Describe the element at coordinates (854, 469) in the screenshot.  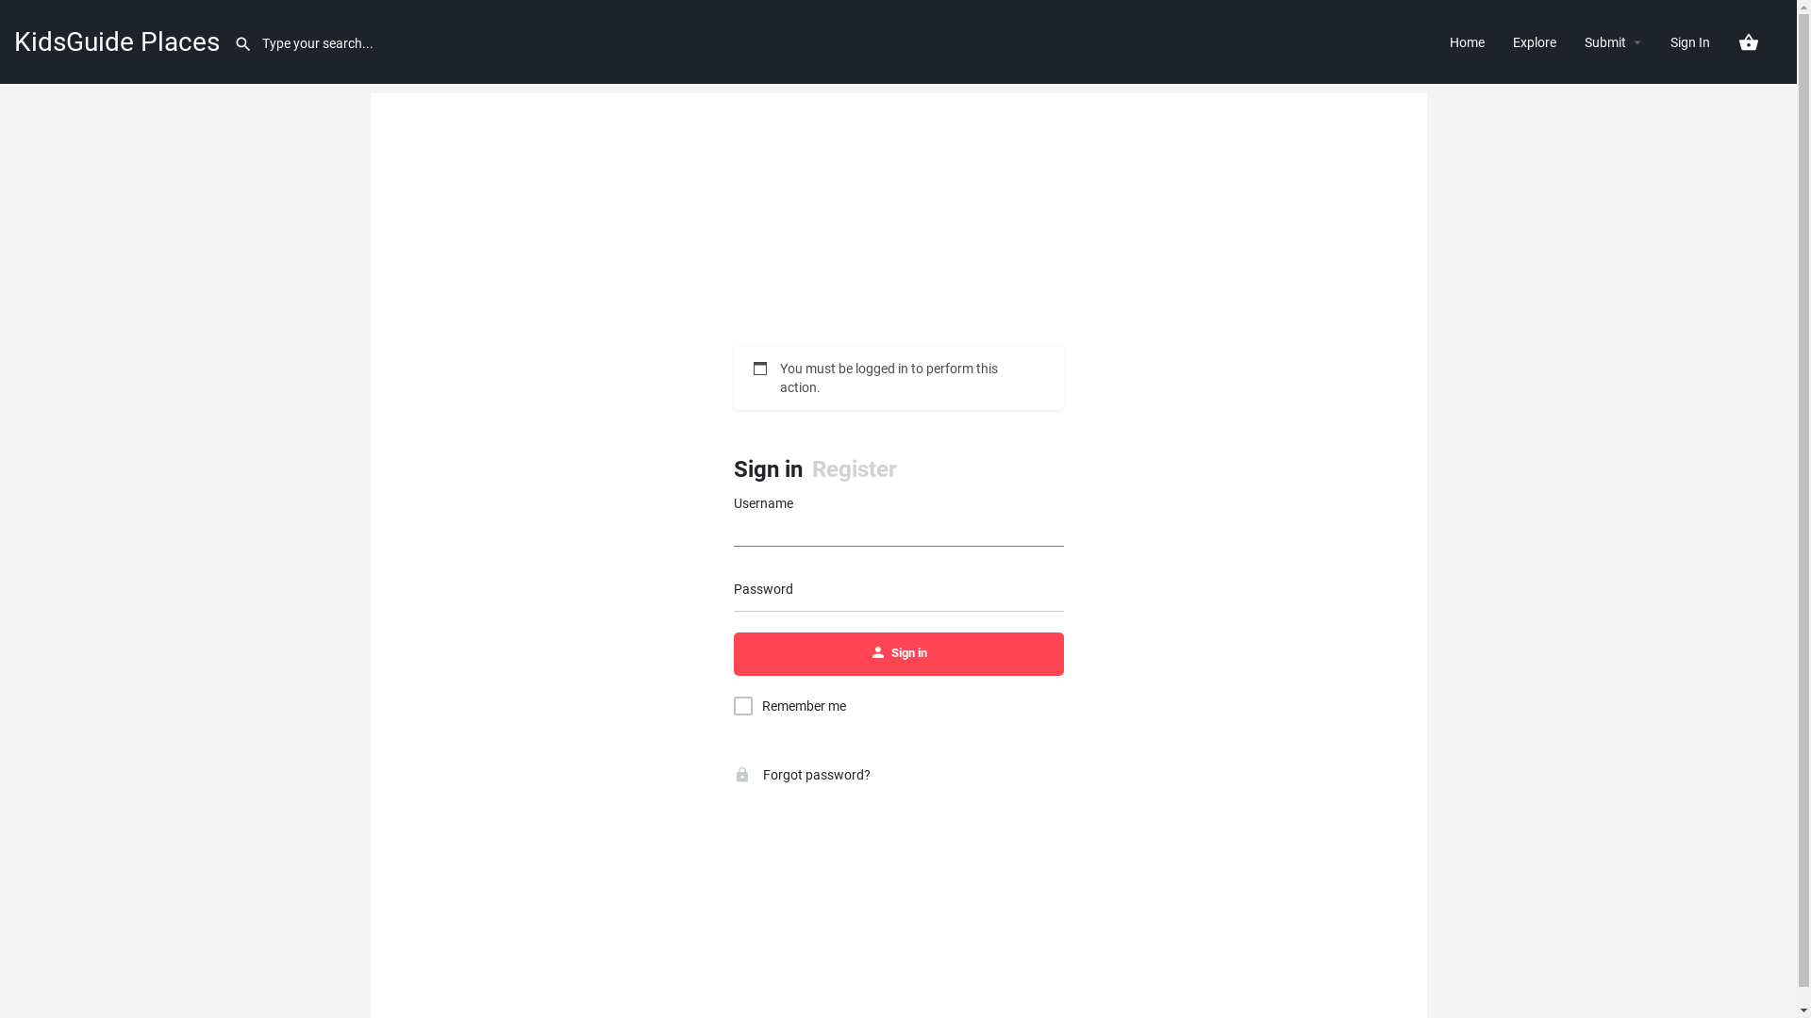
I see `Register` at that location.